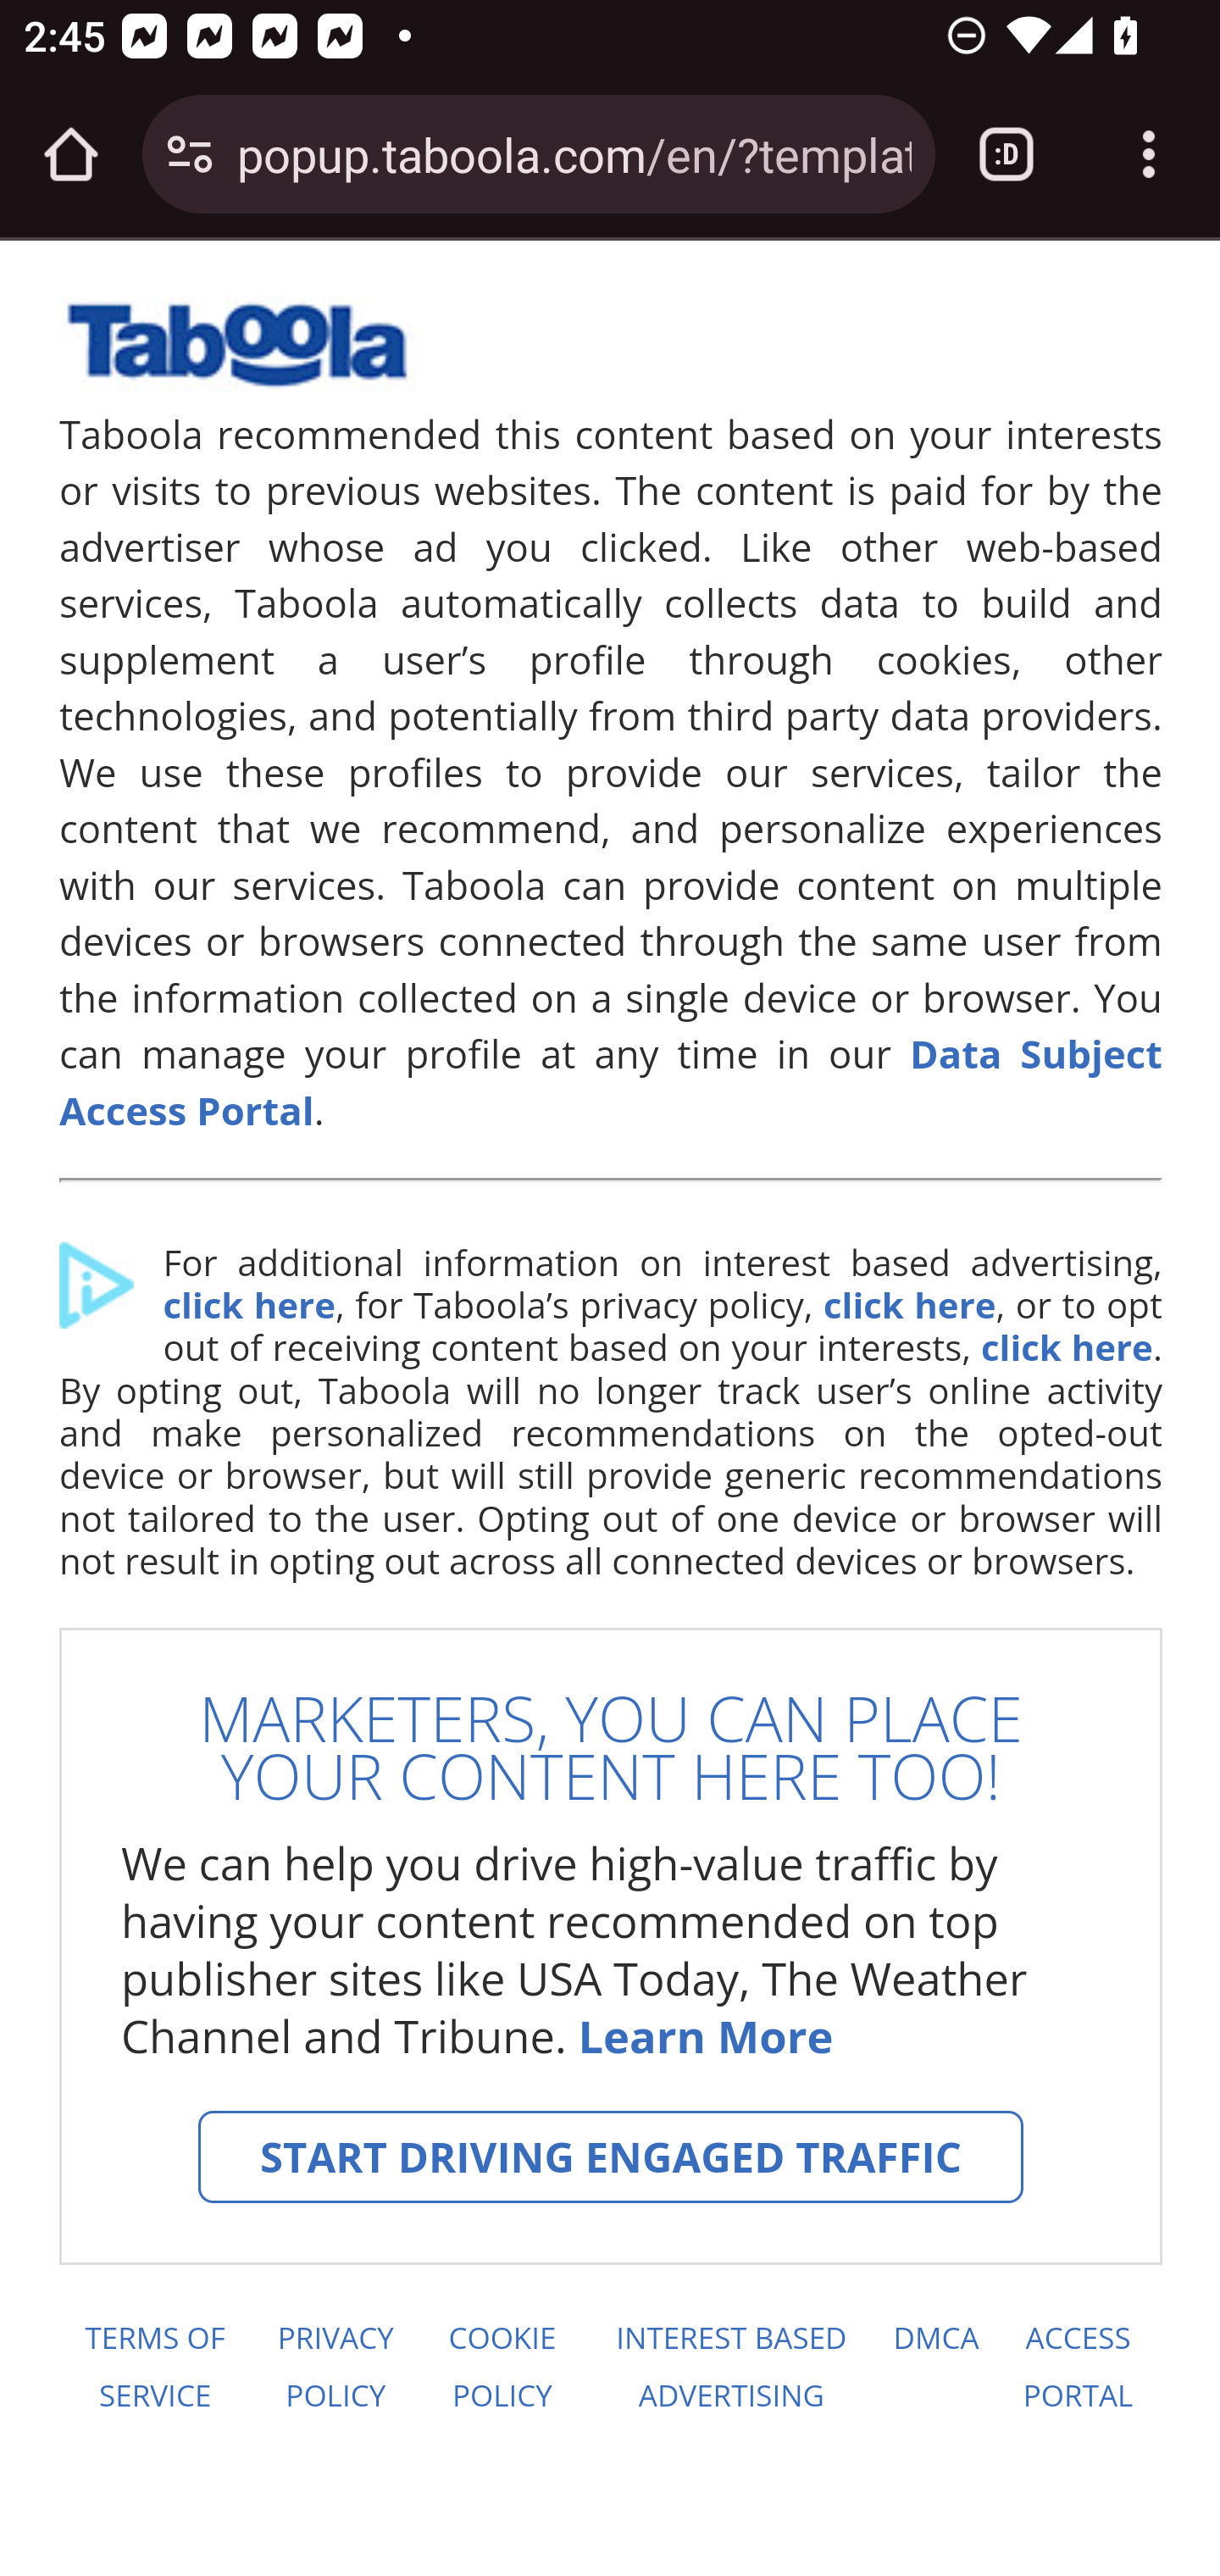 Image resolution: width=1220 pixels, height=2576 pixels. What do you see at coordinates (908, 1304) in the screenshot?
I see `click here` at bounding box center [908, 1304].